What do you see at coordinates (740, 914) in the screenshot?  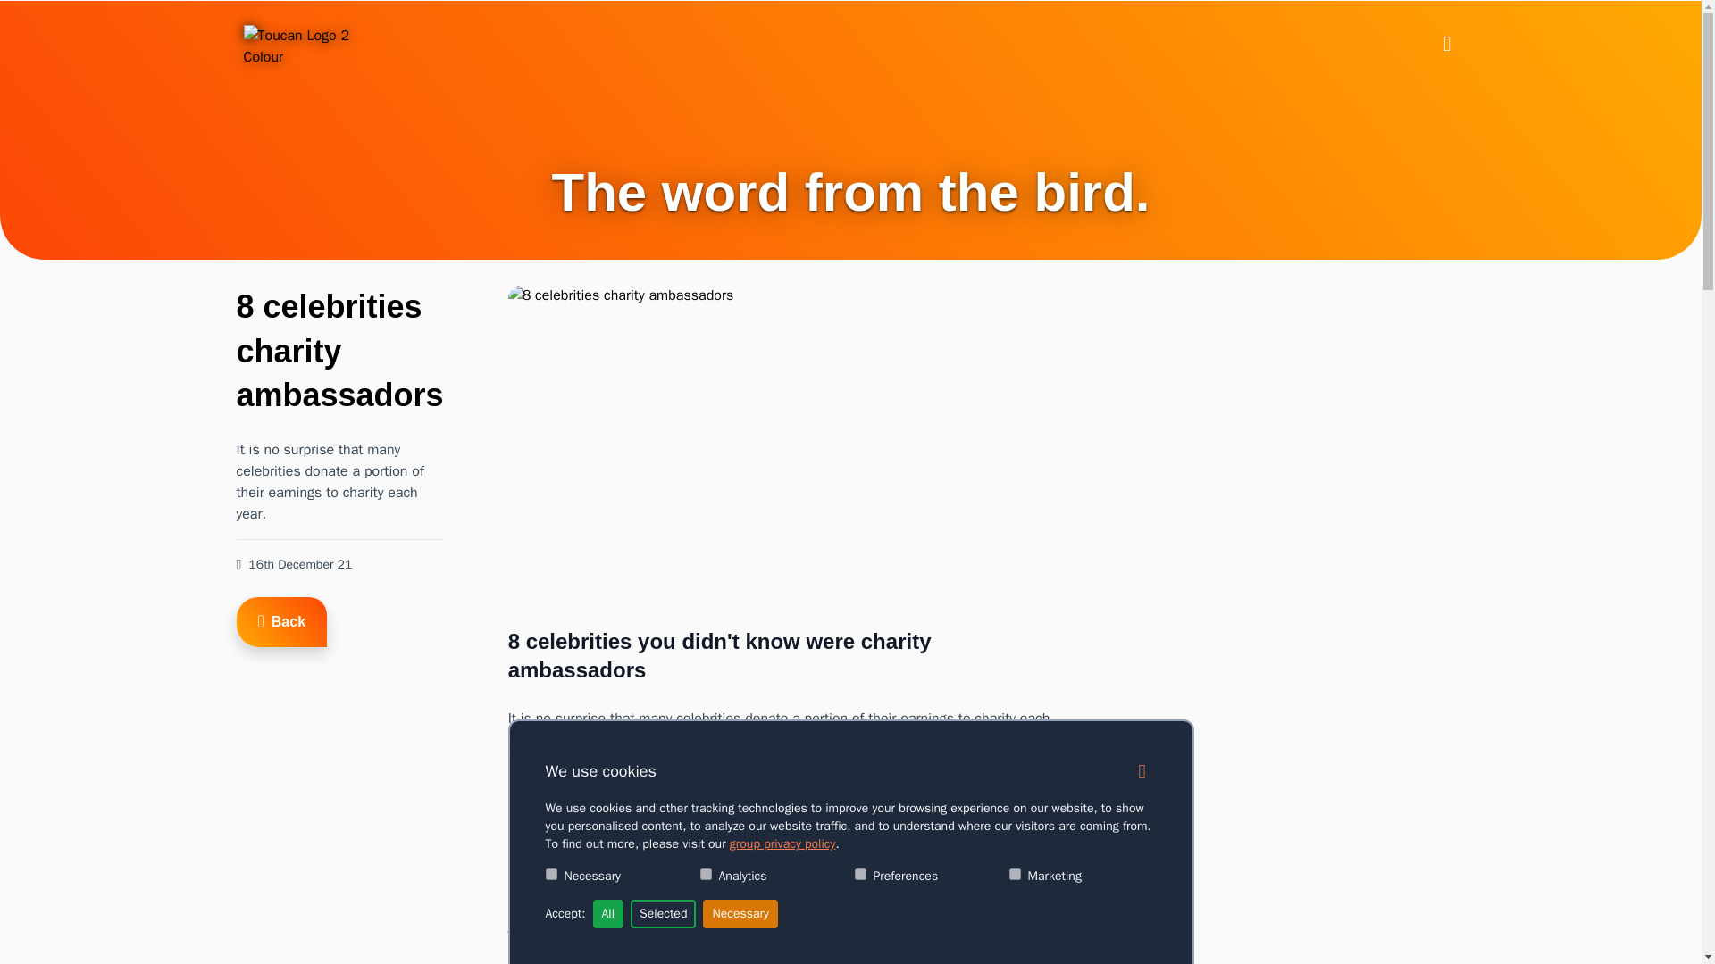 I see `Necessary` at bounding box center [740, 914].